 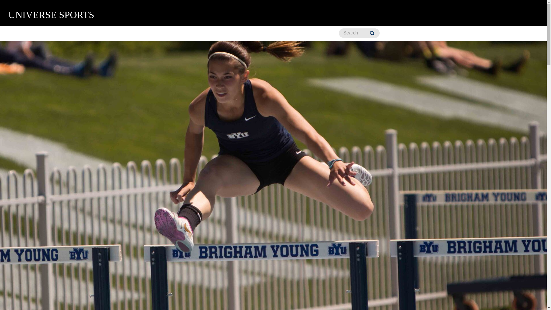 What do you see at coordinates (51, 15) in the screenshot?
I see `UNIVERSE SPORTS` at bounding box center [51, 15].